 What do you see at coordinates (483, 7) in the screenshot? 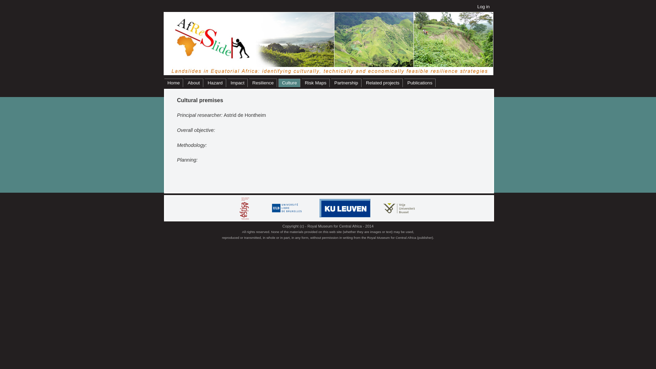
I see `Log in` at bounding box center [483, 7].